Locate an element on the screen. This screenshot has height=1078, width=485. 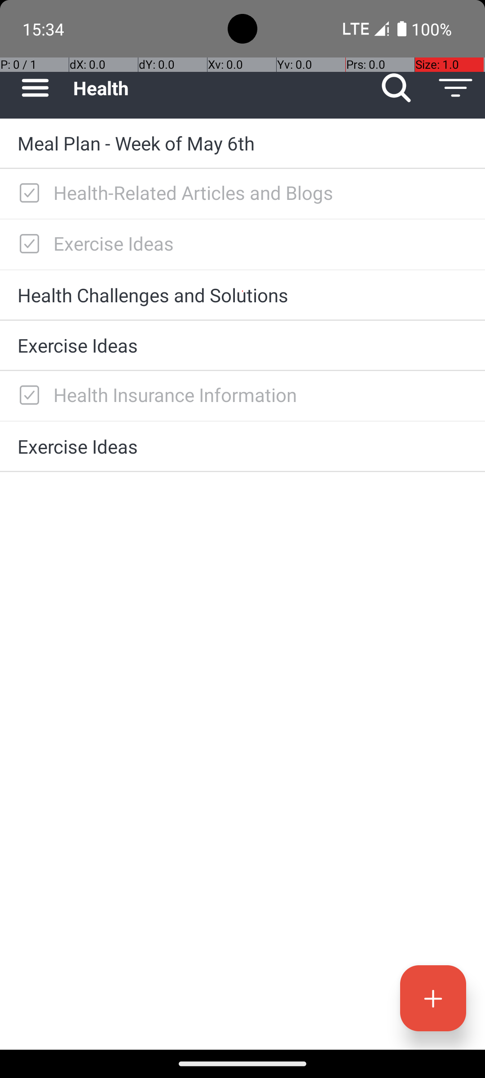
to-do: Exercise Ideas is located at coordinates (27, 244).